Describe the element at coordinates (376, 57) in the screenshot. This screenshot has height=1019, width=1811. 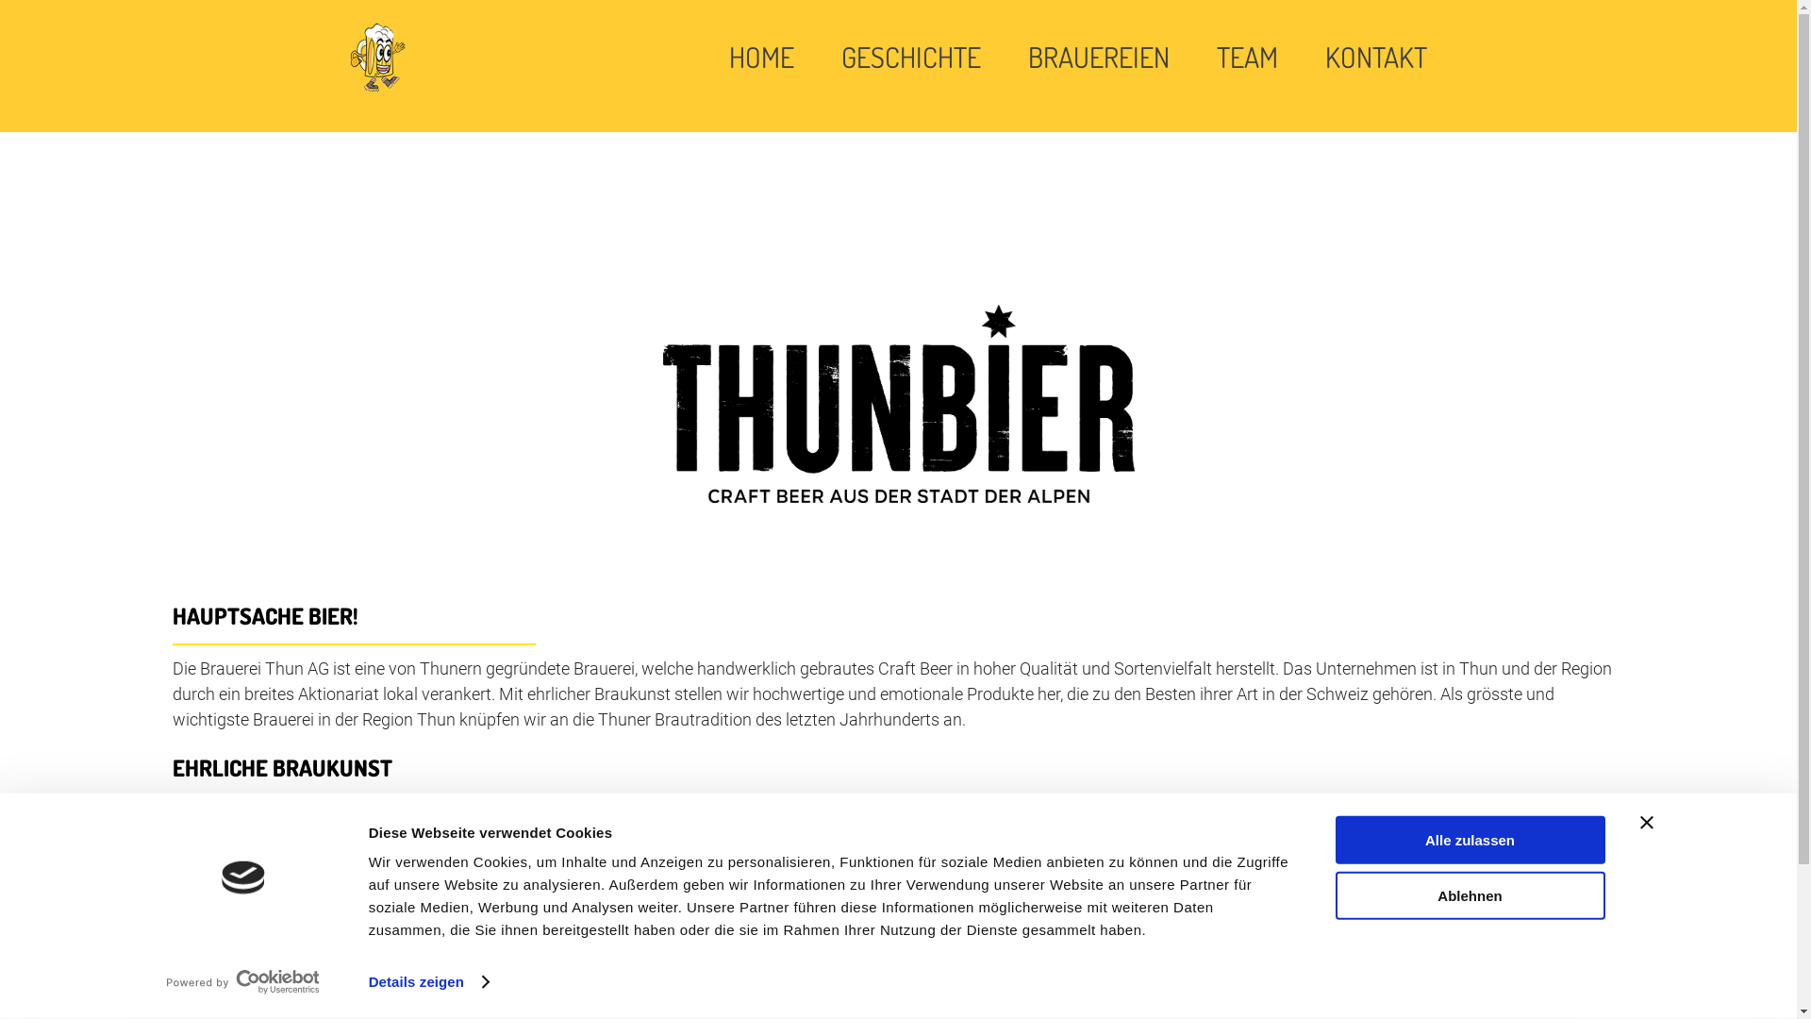
I see `logo` at that location.